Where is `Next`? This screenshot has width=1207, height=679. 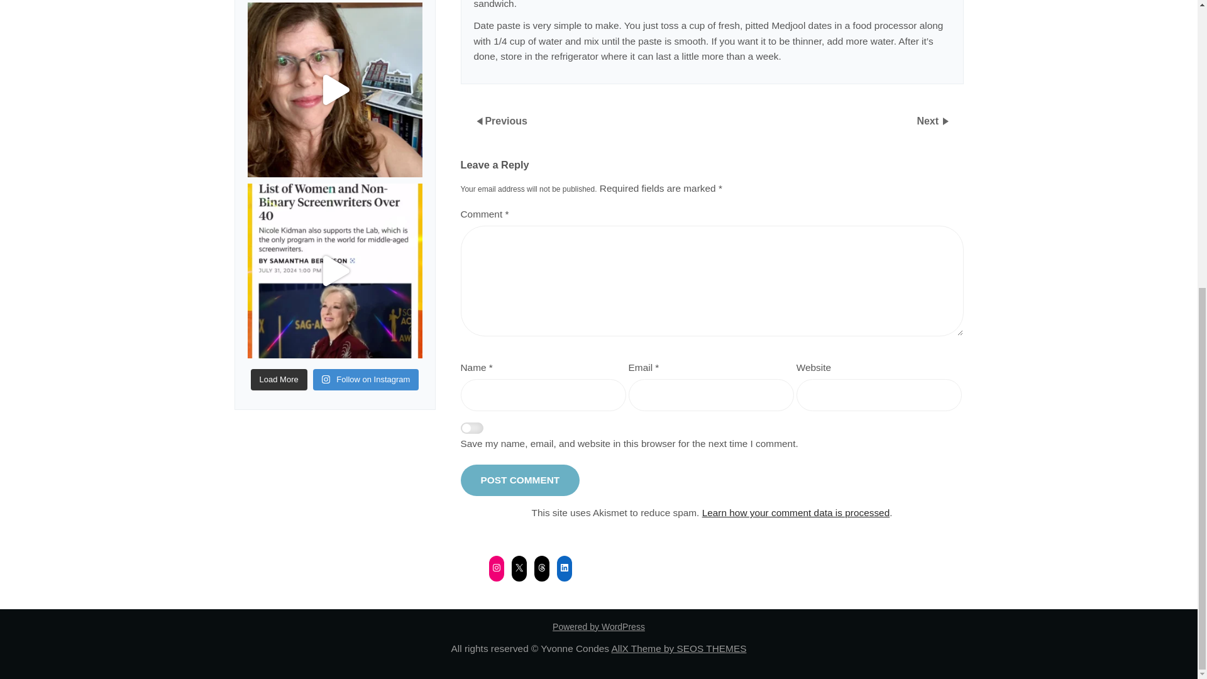
Next is located at coordinates (929, 119).